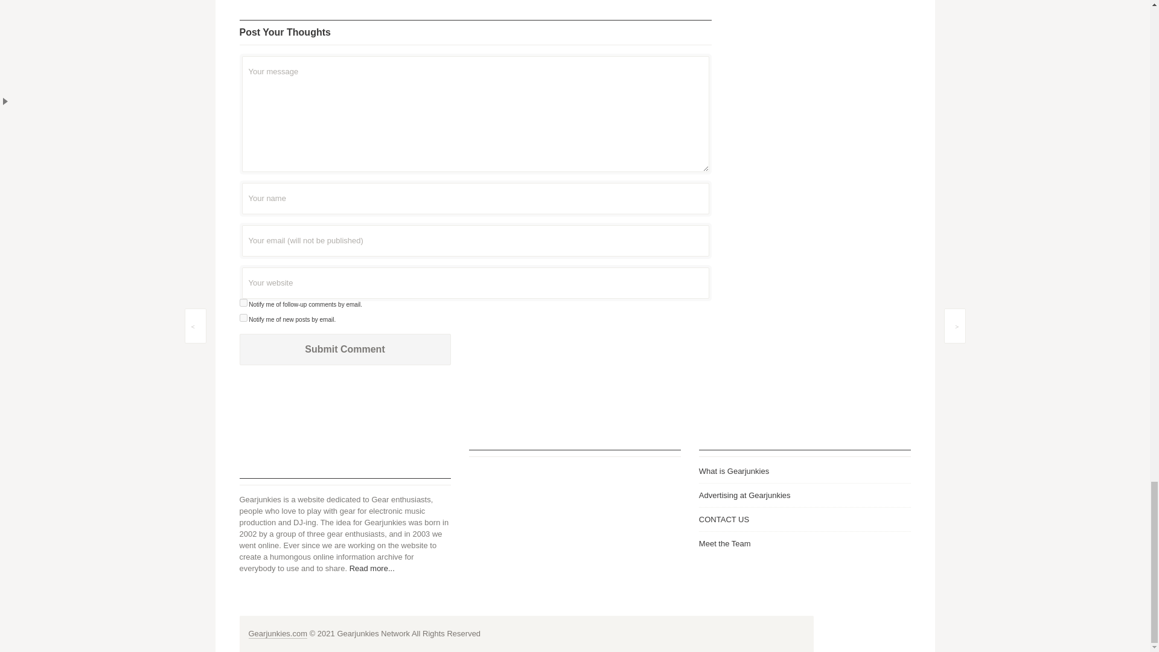 This screenshot has width=1159, height=652. I want to click on subscribe, so click(243, 302).